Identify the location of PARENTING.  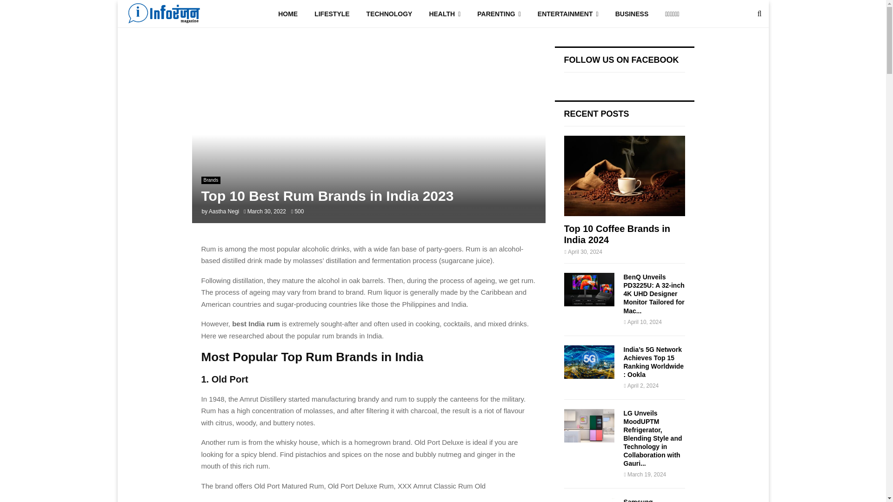
(499, 14).